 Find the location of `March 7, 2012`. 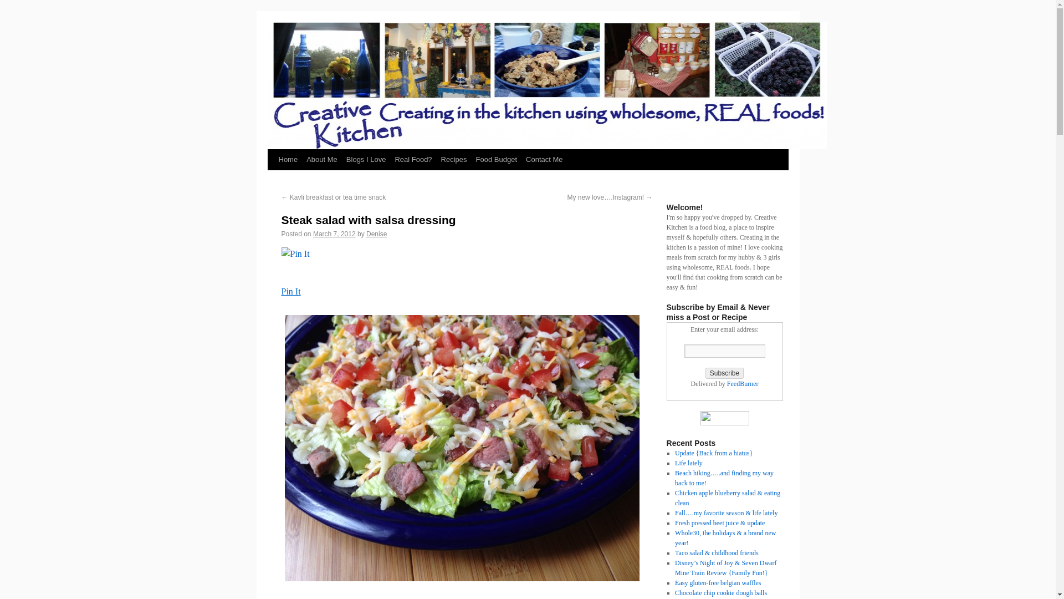

March 7, 2012 is located at coordinates (334, 233).